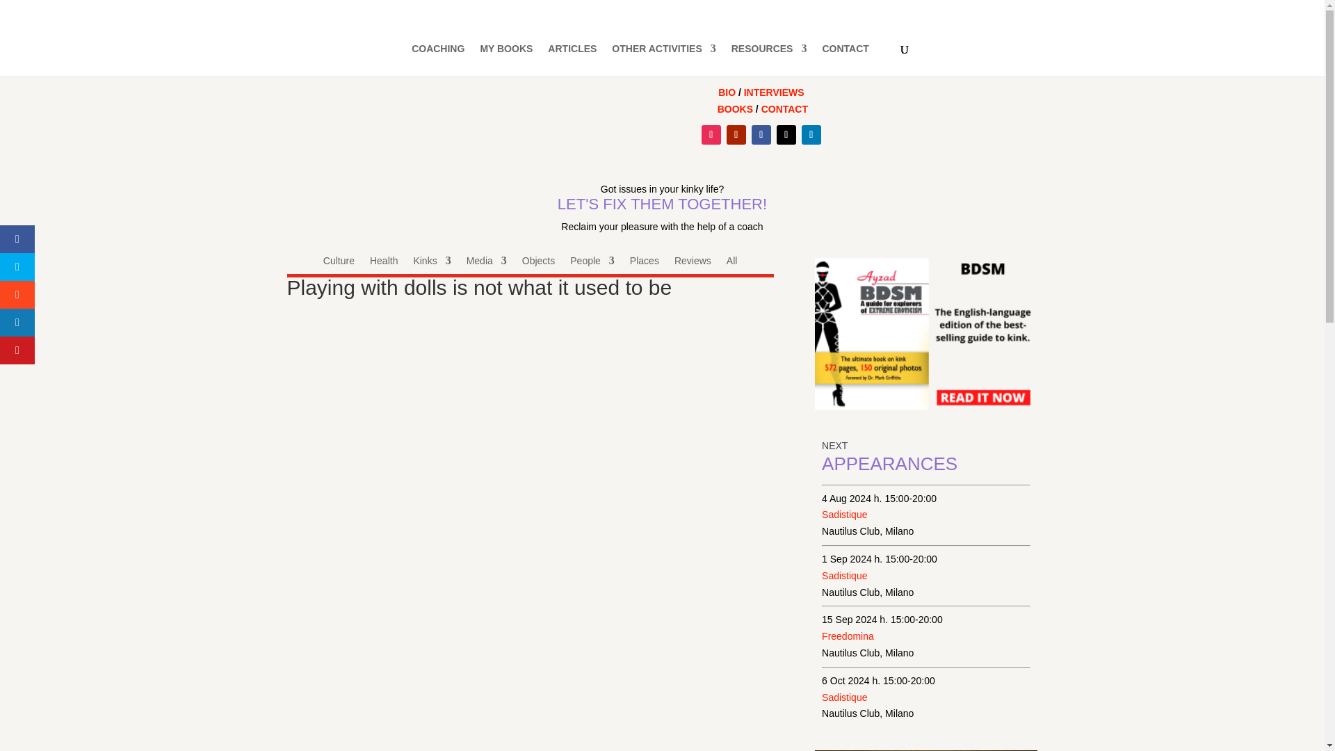 The height and width of the screenshot is (751, 1335). Describe the element at coordinates (711, 135) in the screenshot. I see `Follow on Instagram` at that location.